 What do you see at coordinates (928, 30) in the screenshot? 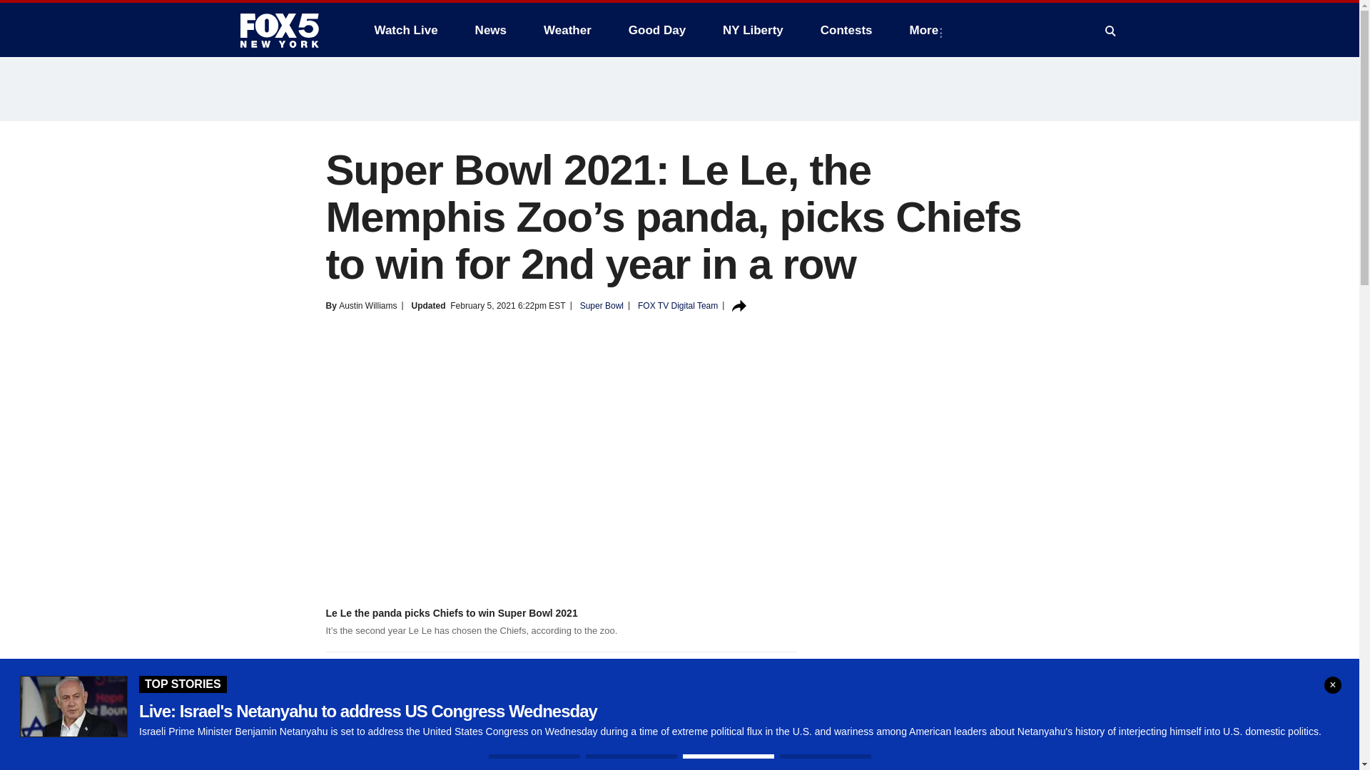
I see `More` at bounding box center [928, 30].